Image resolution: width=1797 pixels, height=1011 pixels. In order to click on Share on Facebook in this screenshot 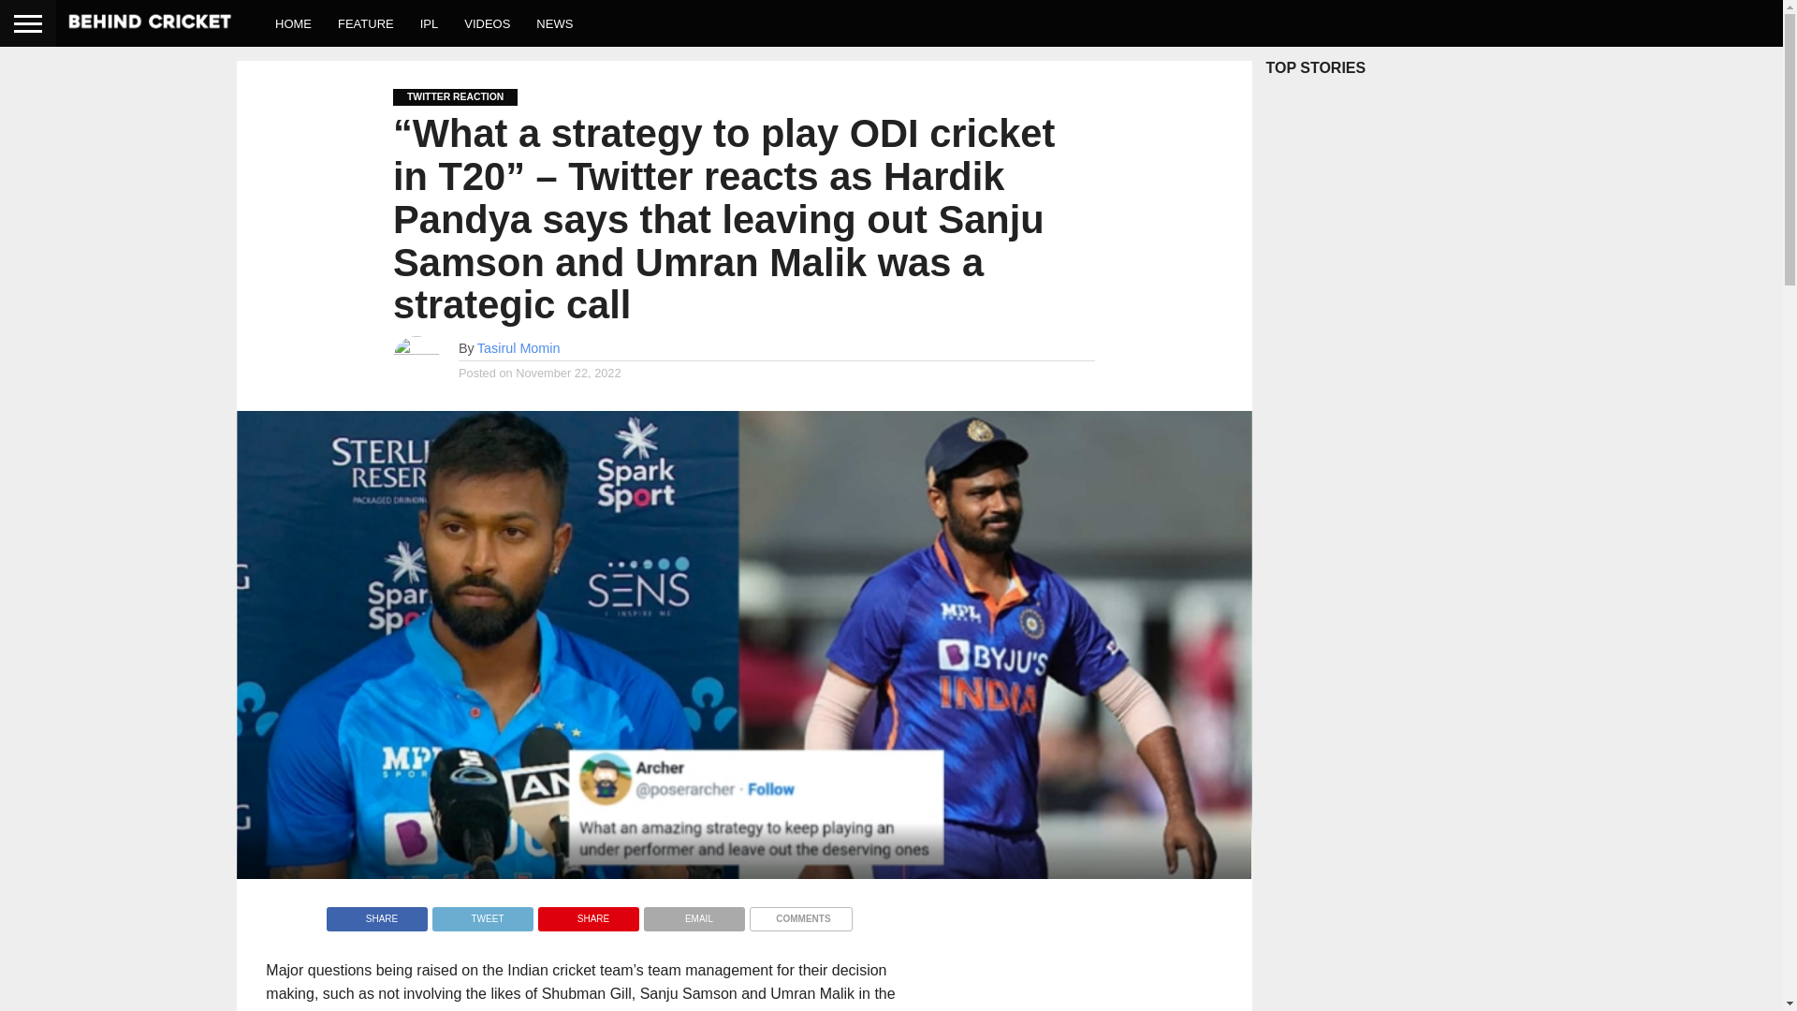, I will do `click(376, 914)`.